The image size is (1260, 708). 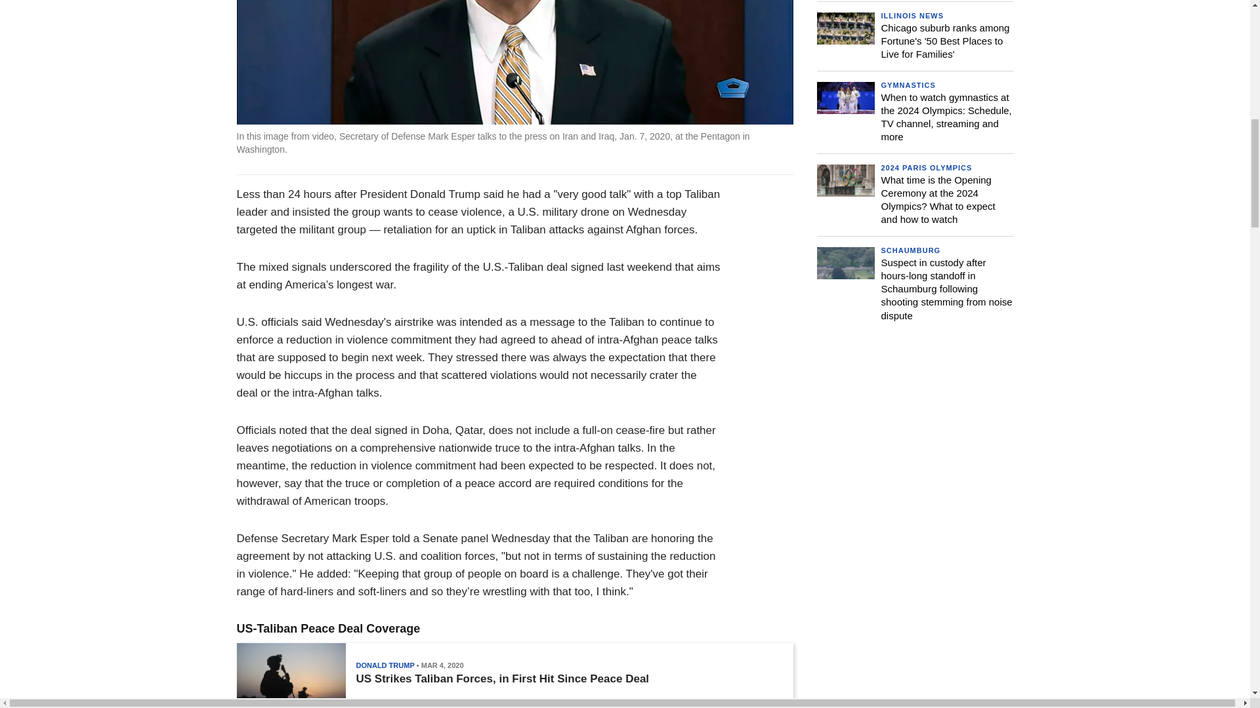 What do you see at coordinates (501, 679) in the screenshot?
I see `US Strikes Taliban Forces, in First Hit Since Peace Deal` at bounding box center [501, 679].